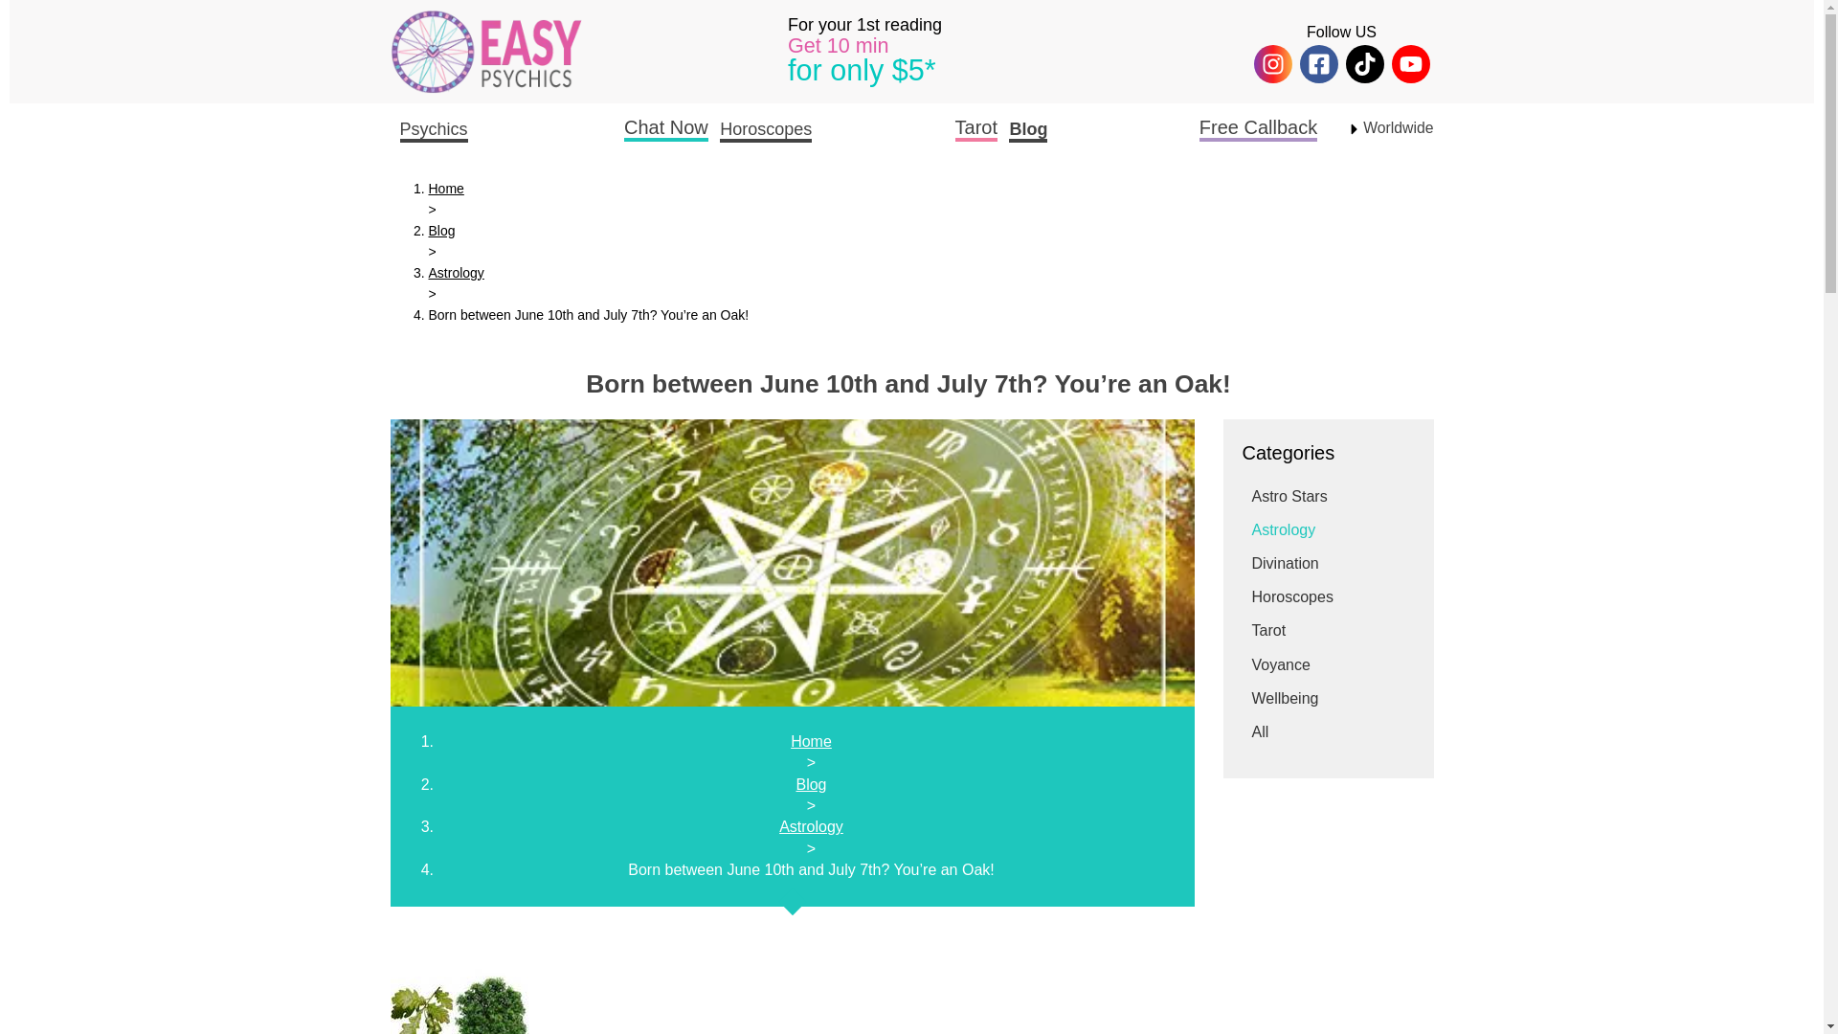 The width and height of the screenshot is (1838, 1034). What do you see at coordinates (1269, 630) in the screenshot?
I see `Tarot` at bounding box center [1269, 630].